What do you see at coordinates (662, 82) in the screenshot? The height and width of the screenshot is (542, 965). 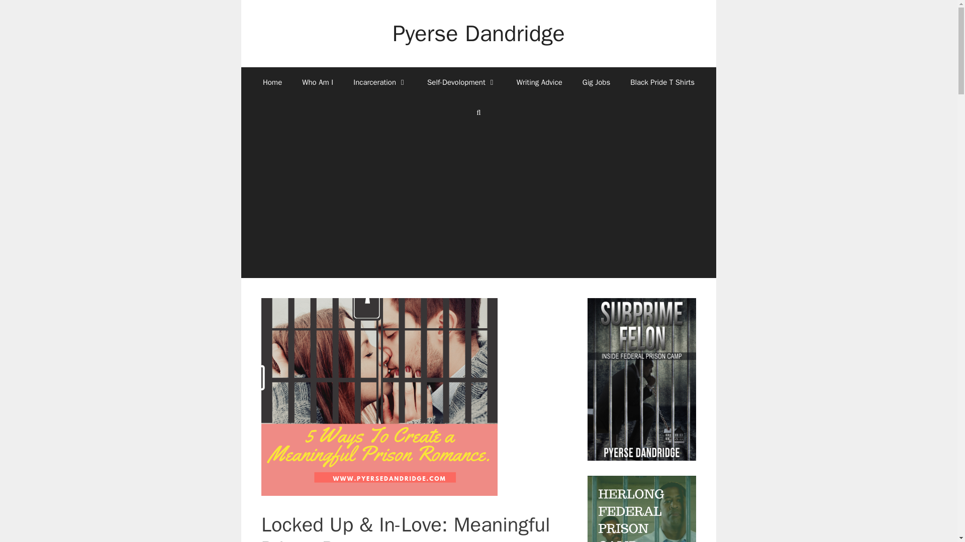 I see `Black Pride T Shirts` at bounding box center [662, 82].